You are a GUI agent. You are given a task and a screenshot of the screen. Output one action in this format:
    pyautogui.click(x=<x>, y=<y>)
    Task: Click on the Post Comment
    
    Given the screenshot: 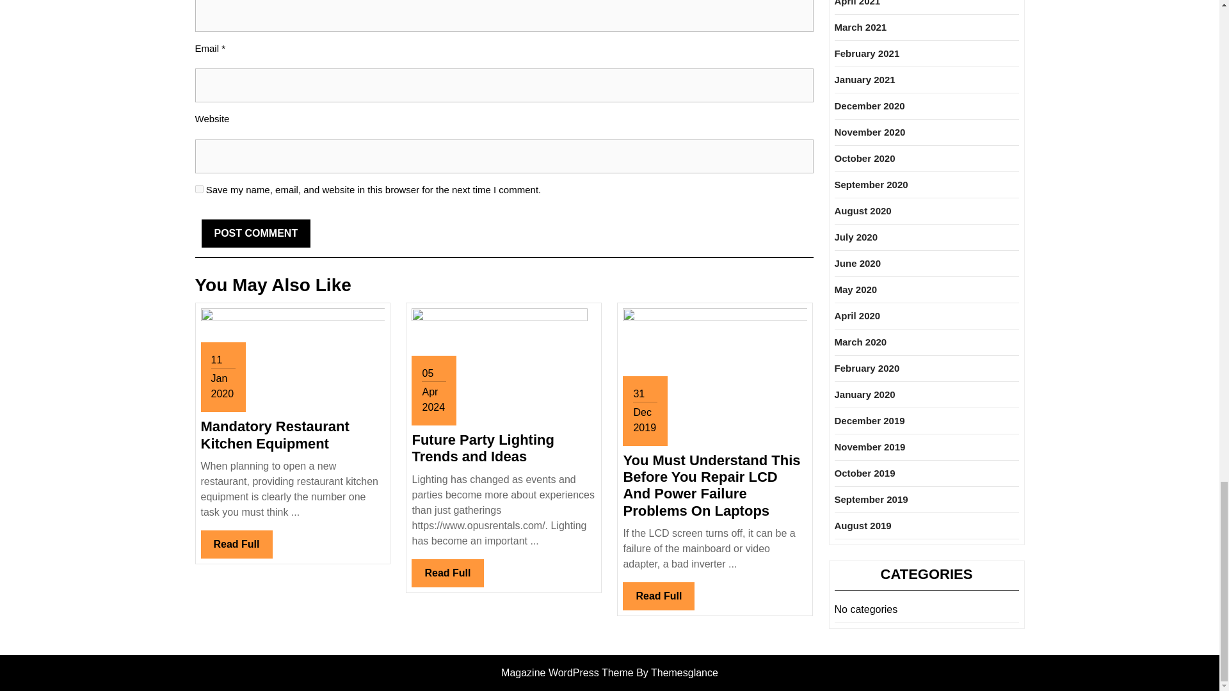 What is the action you would take?
    pyautogui.click(x=658, y=596)
    